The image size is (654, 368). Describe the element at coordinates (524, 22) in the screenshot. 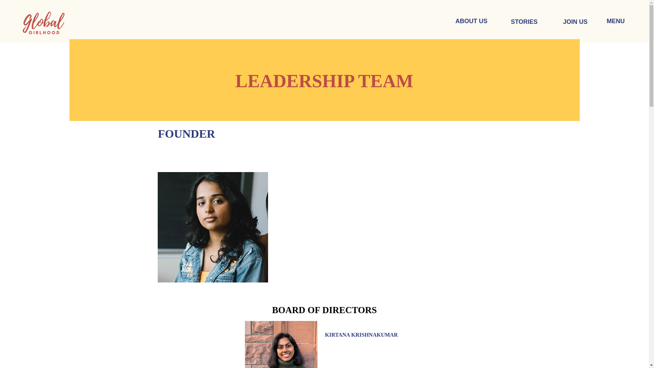

I see `STORIES` at that location.